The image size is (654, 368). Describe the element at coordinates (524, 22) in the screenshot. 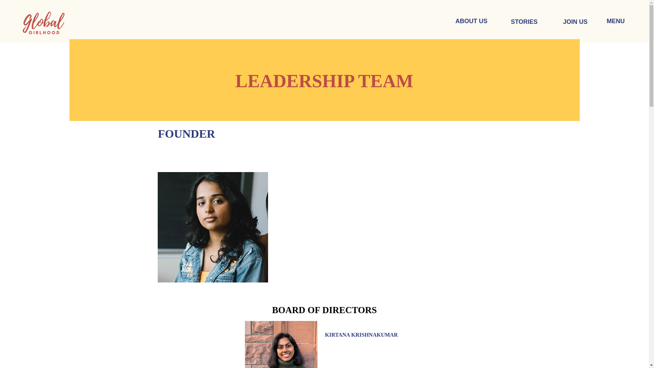

I see `STORIES` at that location.